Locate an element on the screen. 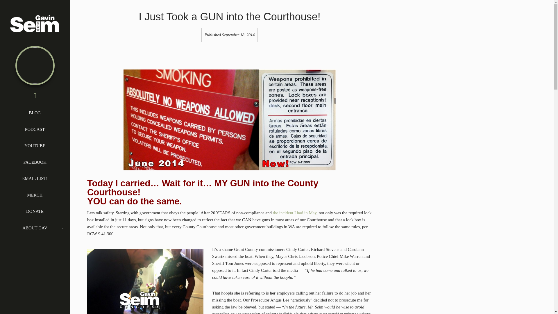 This screenshot has width=558, height=314. MERCH is located at coordinates (35, 195).